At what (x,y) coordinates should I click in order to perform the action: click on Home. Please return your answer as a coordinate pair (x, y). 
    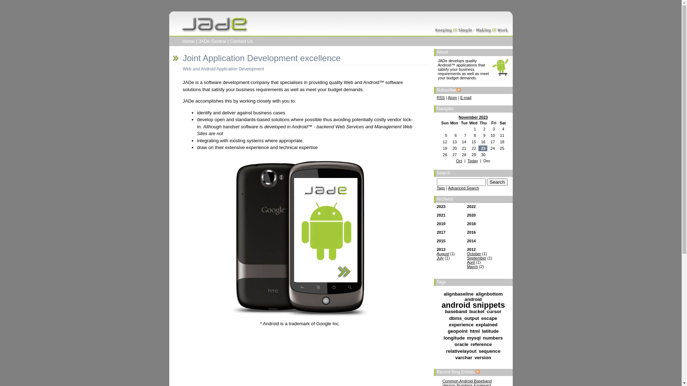
    Looking at the image, I should click on (189, 41).